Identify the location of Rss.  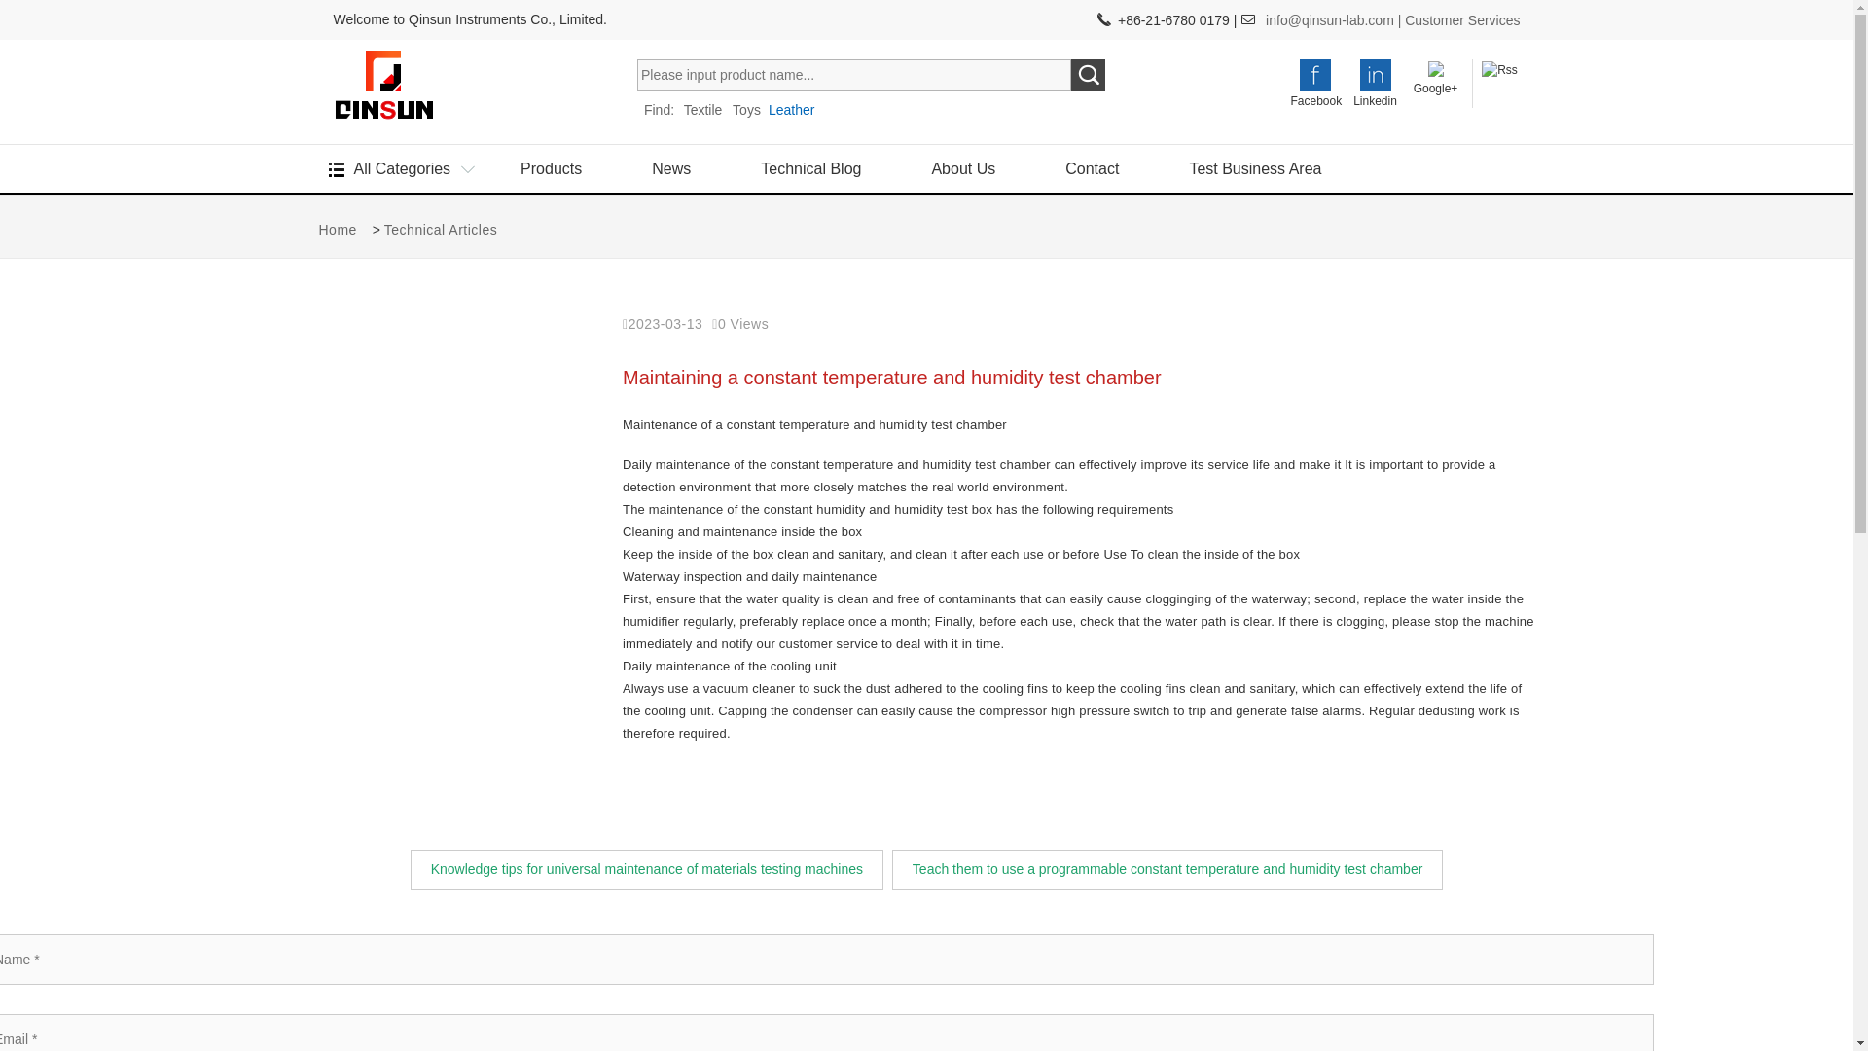
(1498, 67).